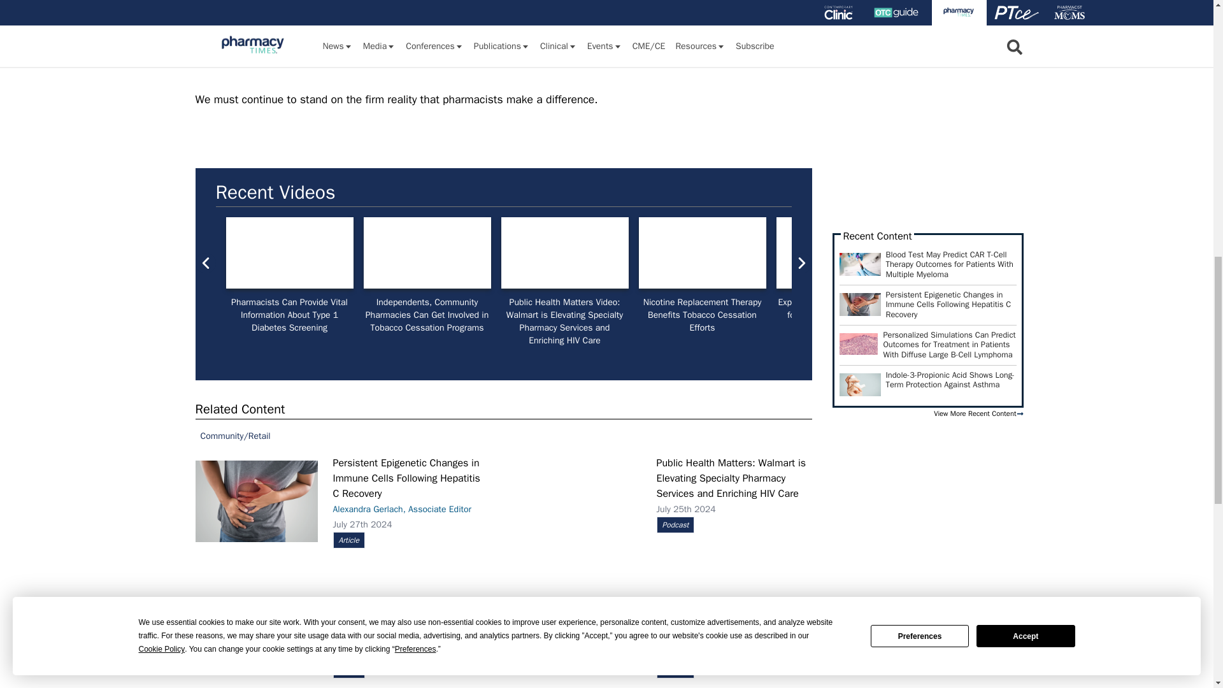 This screenshot has height=688, width=1223. I want to click on Expanded Technician Roles Call for Defined Career Ladders, so click(840, 253).